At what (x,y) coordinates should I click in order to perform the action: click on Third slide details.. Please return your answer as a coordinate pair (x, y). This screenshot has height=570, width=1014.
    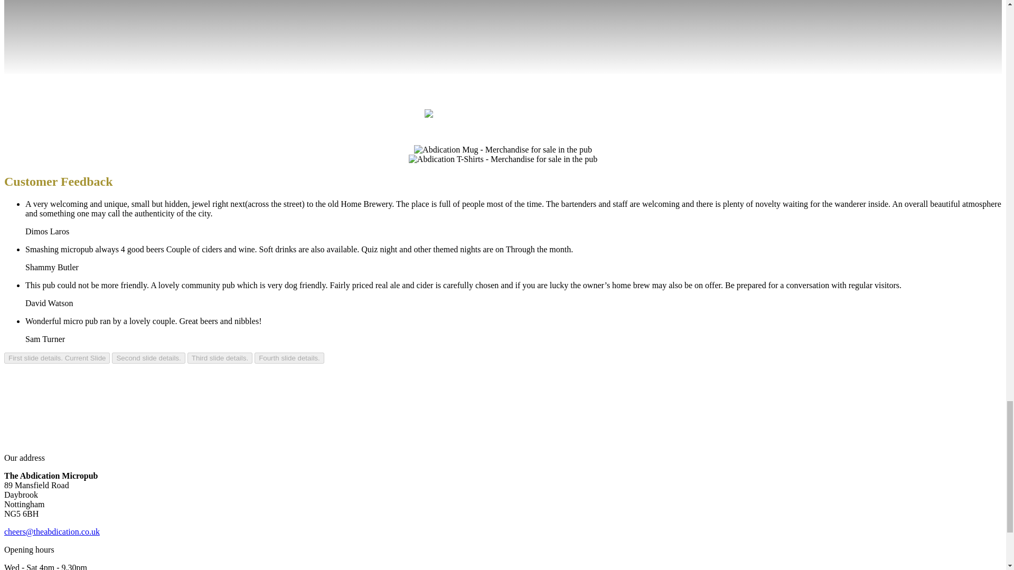
    Looking at the image, I should click on (220, 358).